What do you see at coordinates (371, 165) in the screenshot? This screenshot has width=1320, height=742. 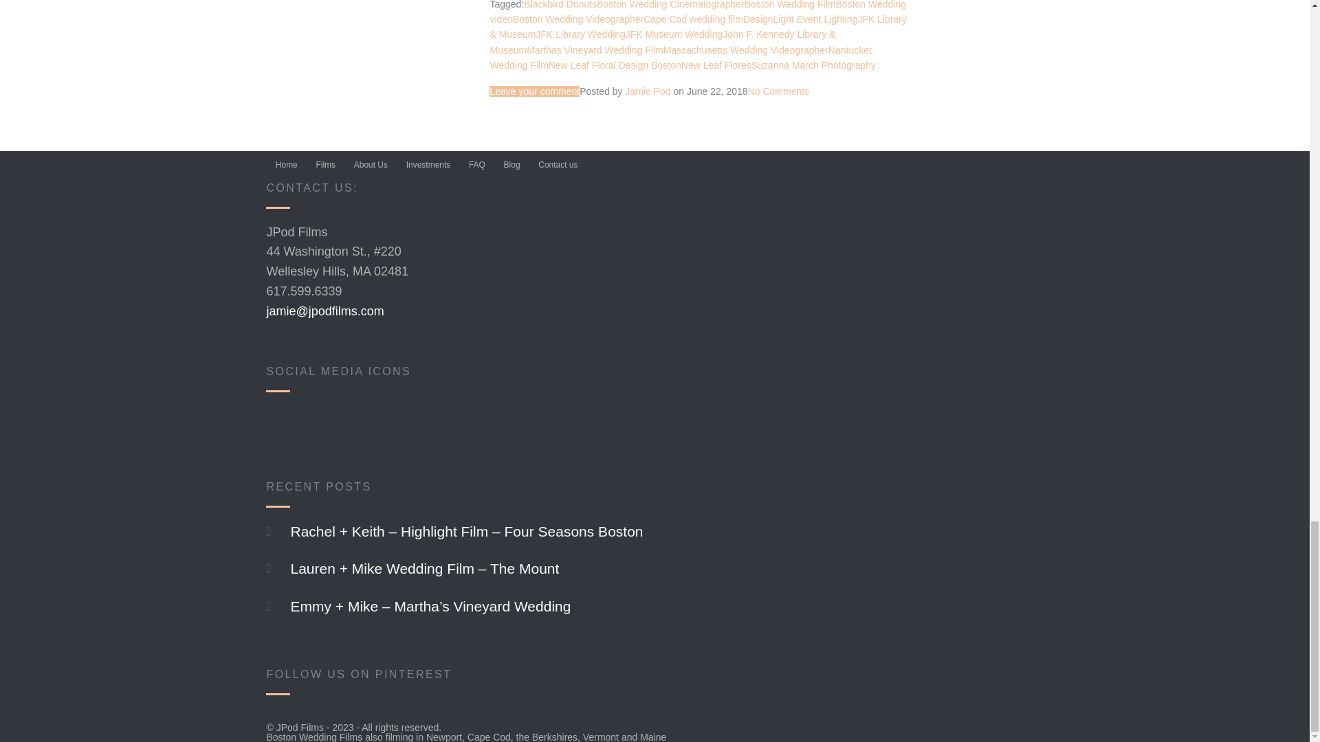 I see `About Us` at bounding box center [371, 165].